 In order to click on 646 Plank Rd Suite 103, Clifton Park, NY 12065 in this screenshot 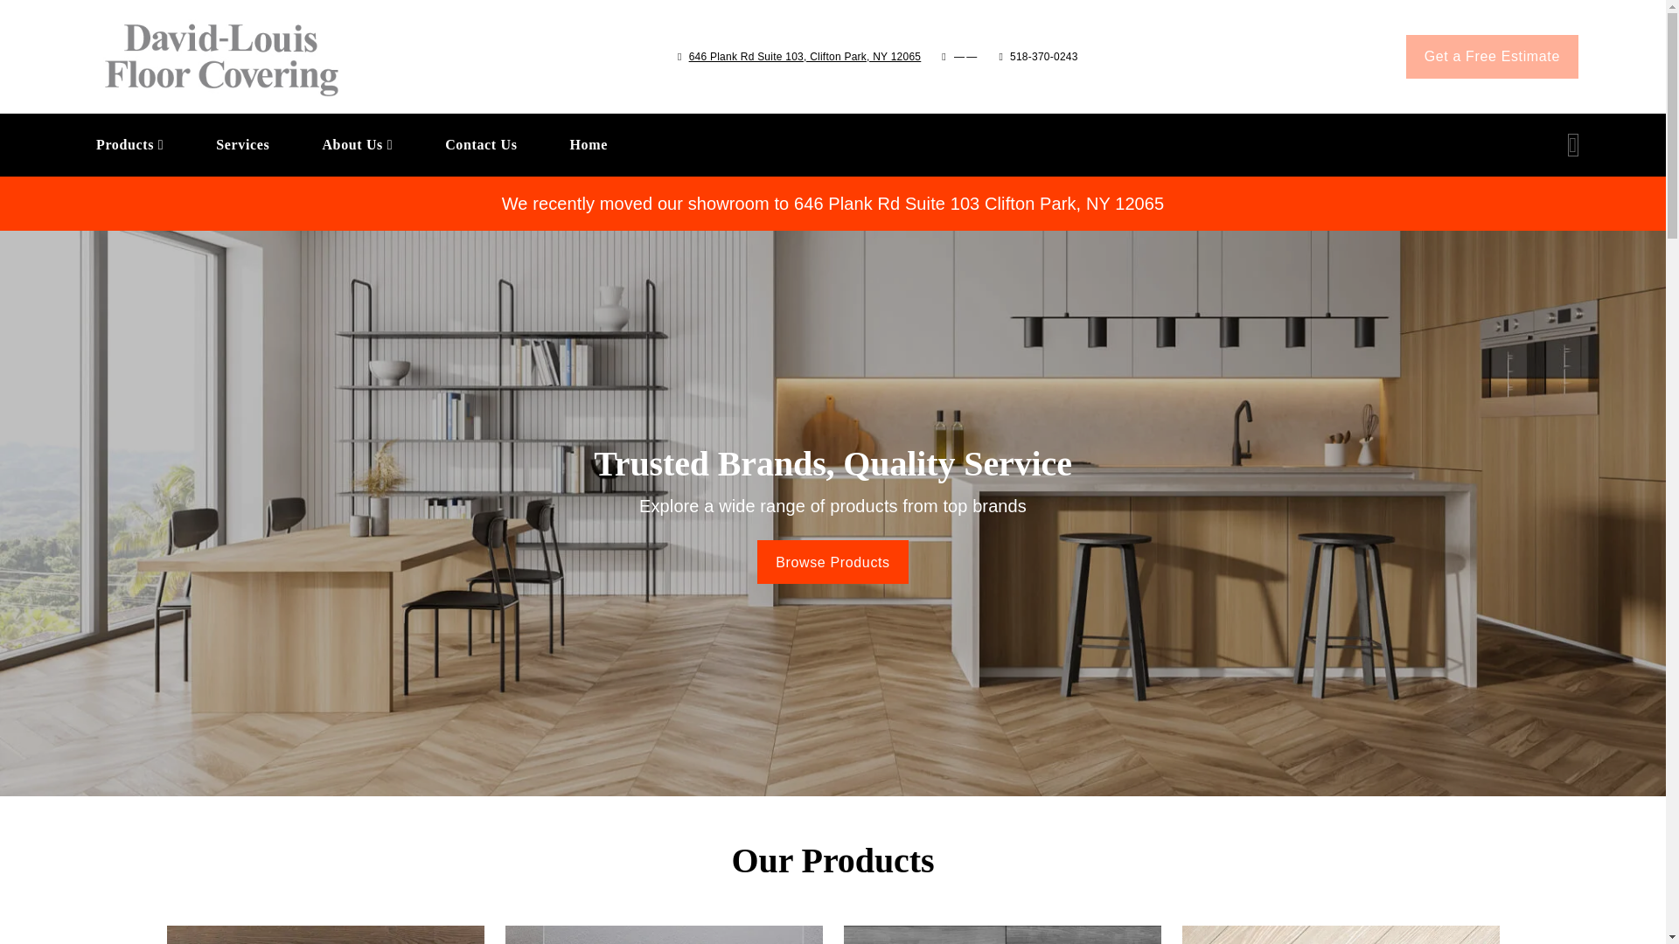, I will do `click(805, 56)`.